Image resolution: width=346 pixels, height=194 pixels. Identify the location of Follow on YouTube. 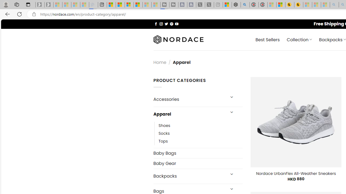
(177, 24).